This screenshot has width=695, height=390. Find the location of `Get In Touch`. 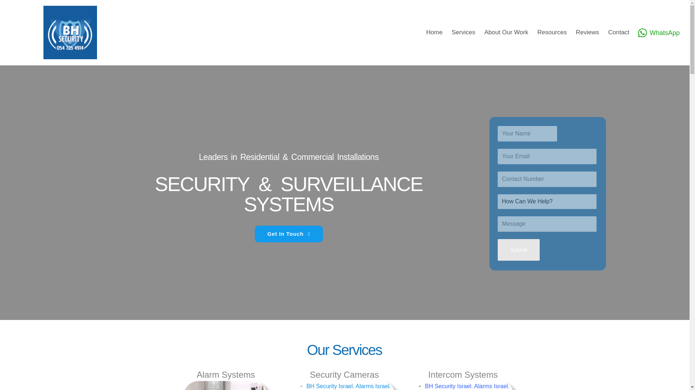

Get In Touch is located at coordinates (289, 234).